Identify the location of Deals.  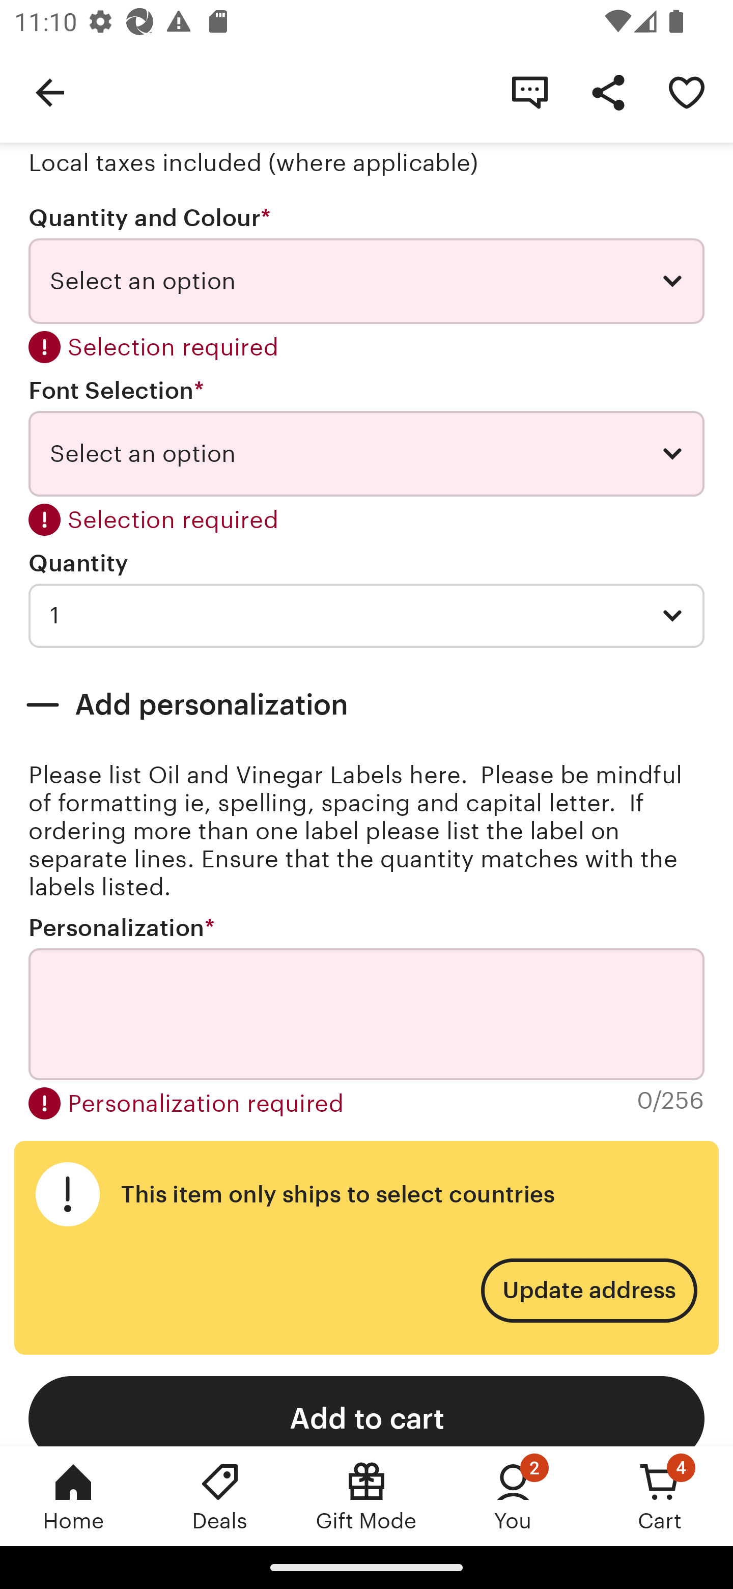
(220, 1496).